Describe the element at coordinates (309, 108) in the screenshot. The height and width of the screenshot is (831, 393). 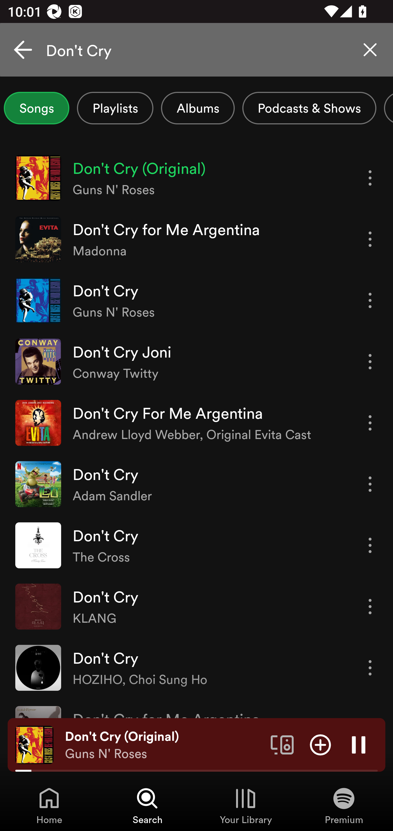
I see `Podcasts & Shows` at that location.